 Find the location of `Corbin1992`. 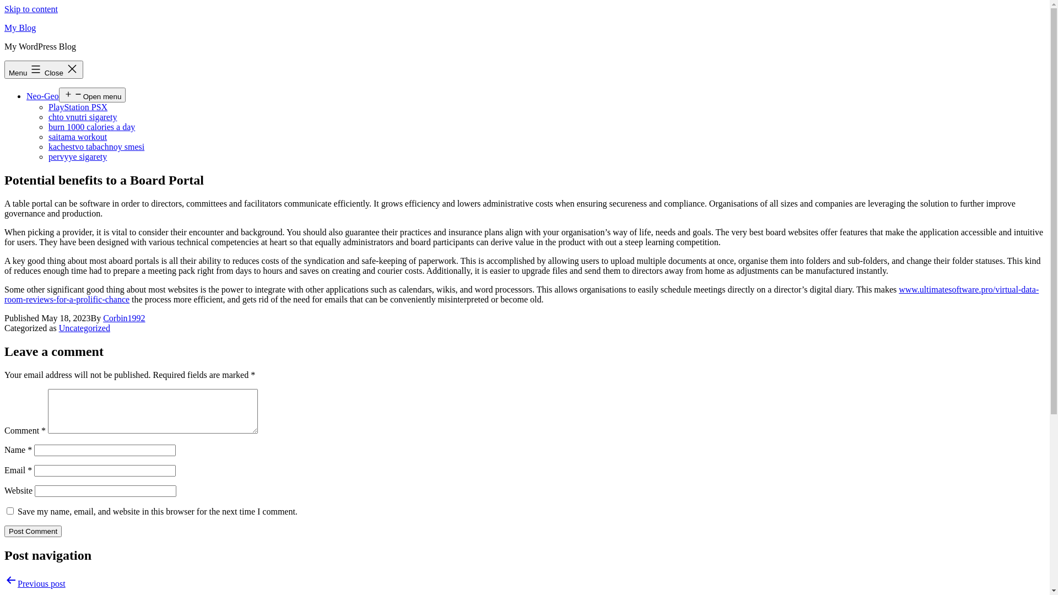

Corbin1992 is located at coordinates (124, 318).